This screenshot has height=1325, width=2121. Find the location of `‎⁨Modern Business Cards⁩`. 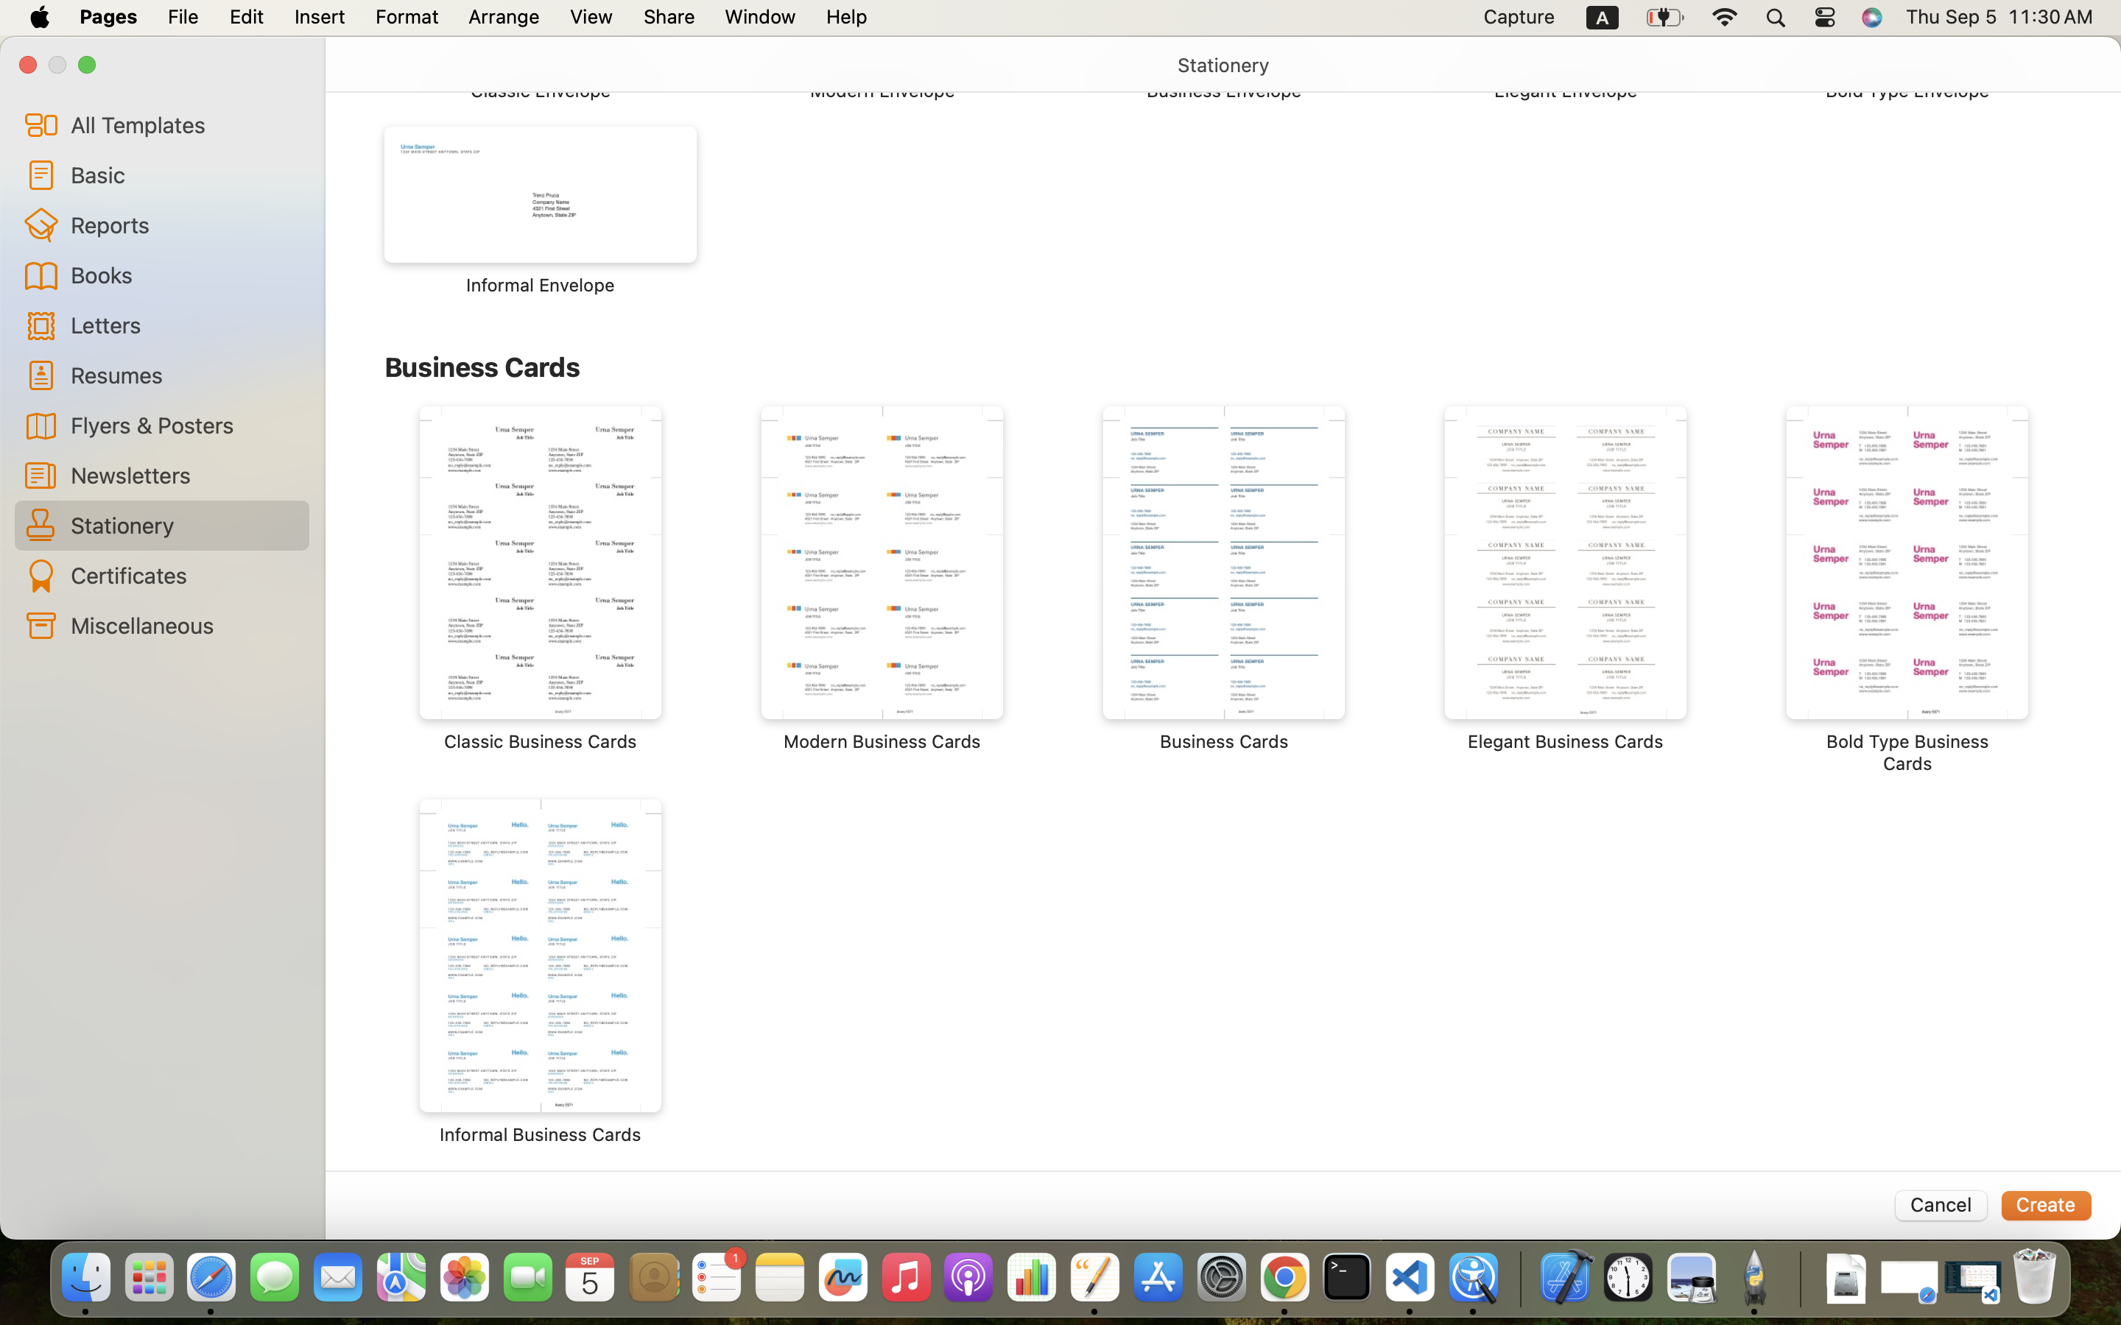

‎⁨Modern Business Cards⁩ is located at coordinates (882, 579).